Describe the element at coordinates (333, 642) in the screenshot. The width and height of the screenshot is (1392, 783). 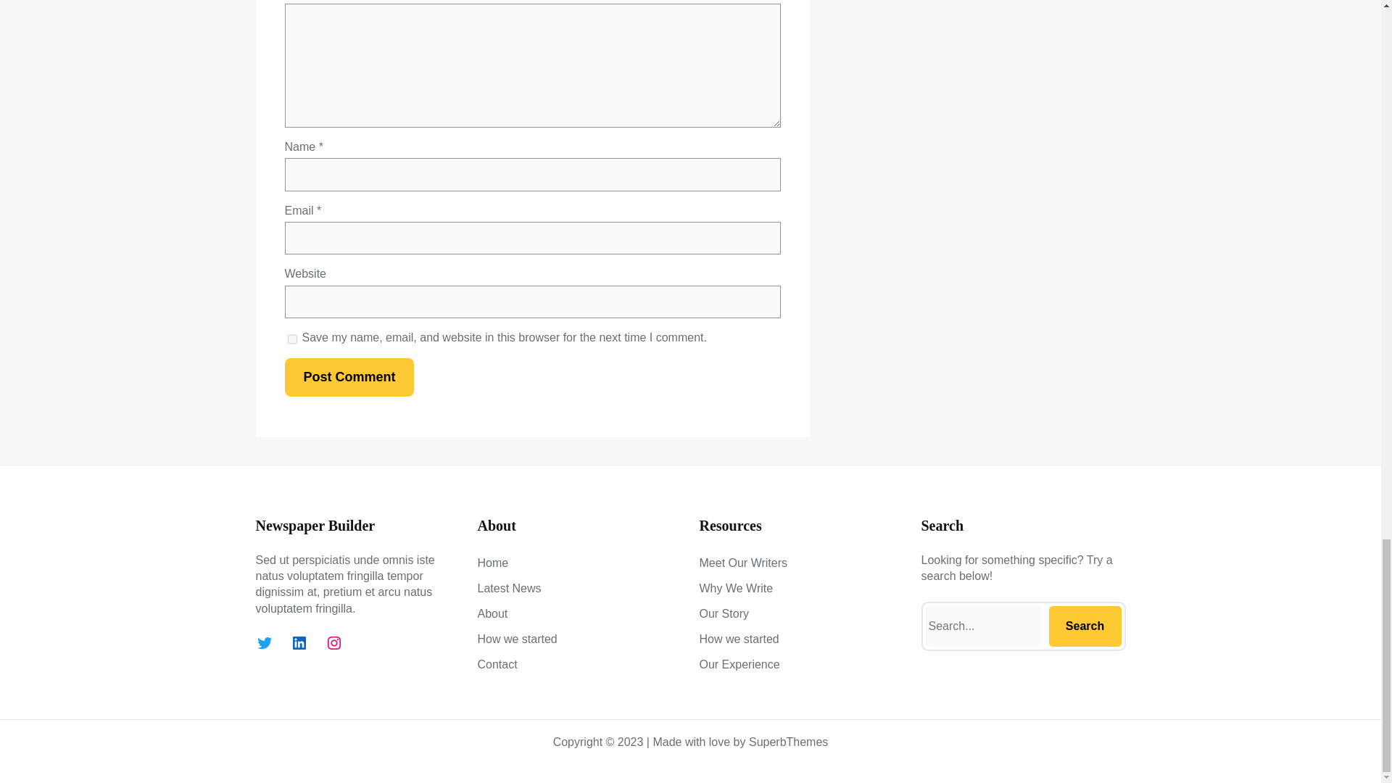
I see `Instagram` at that location.